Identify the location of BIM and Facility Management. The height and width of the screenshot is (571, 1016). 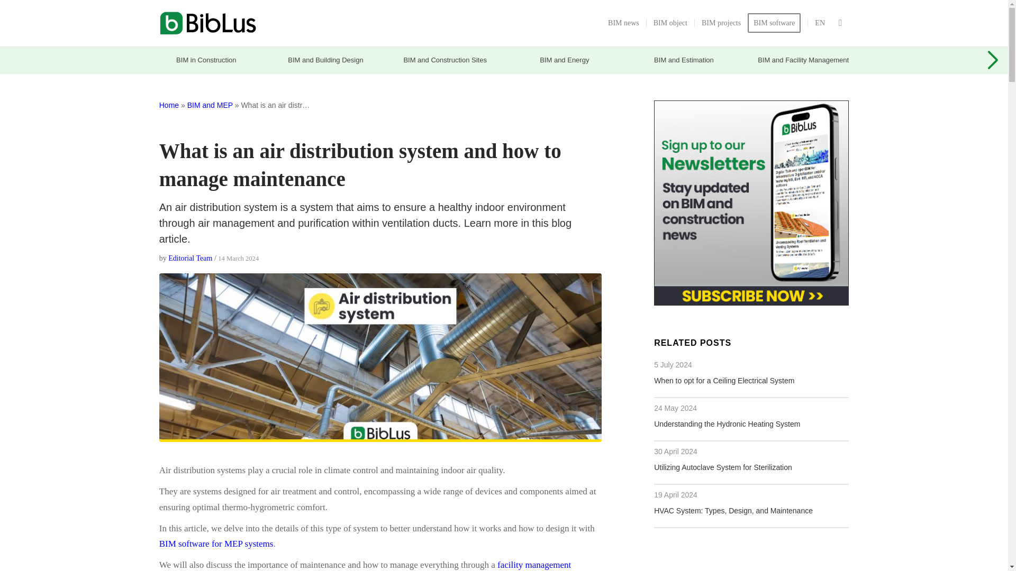
(802, 60).